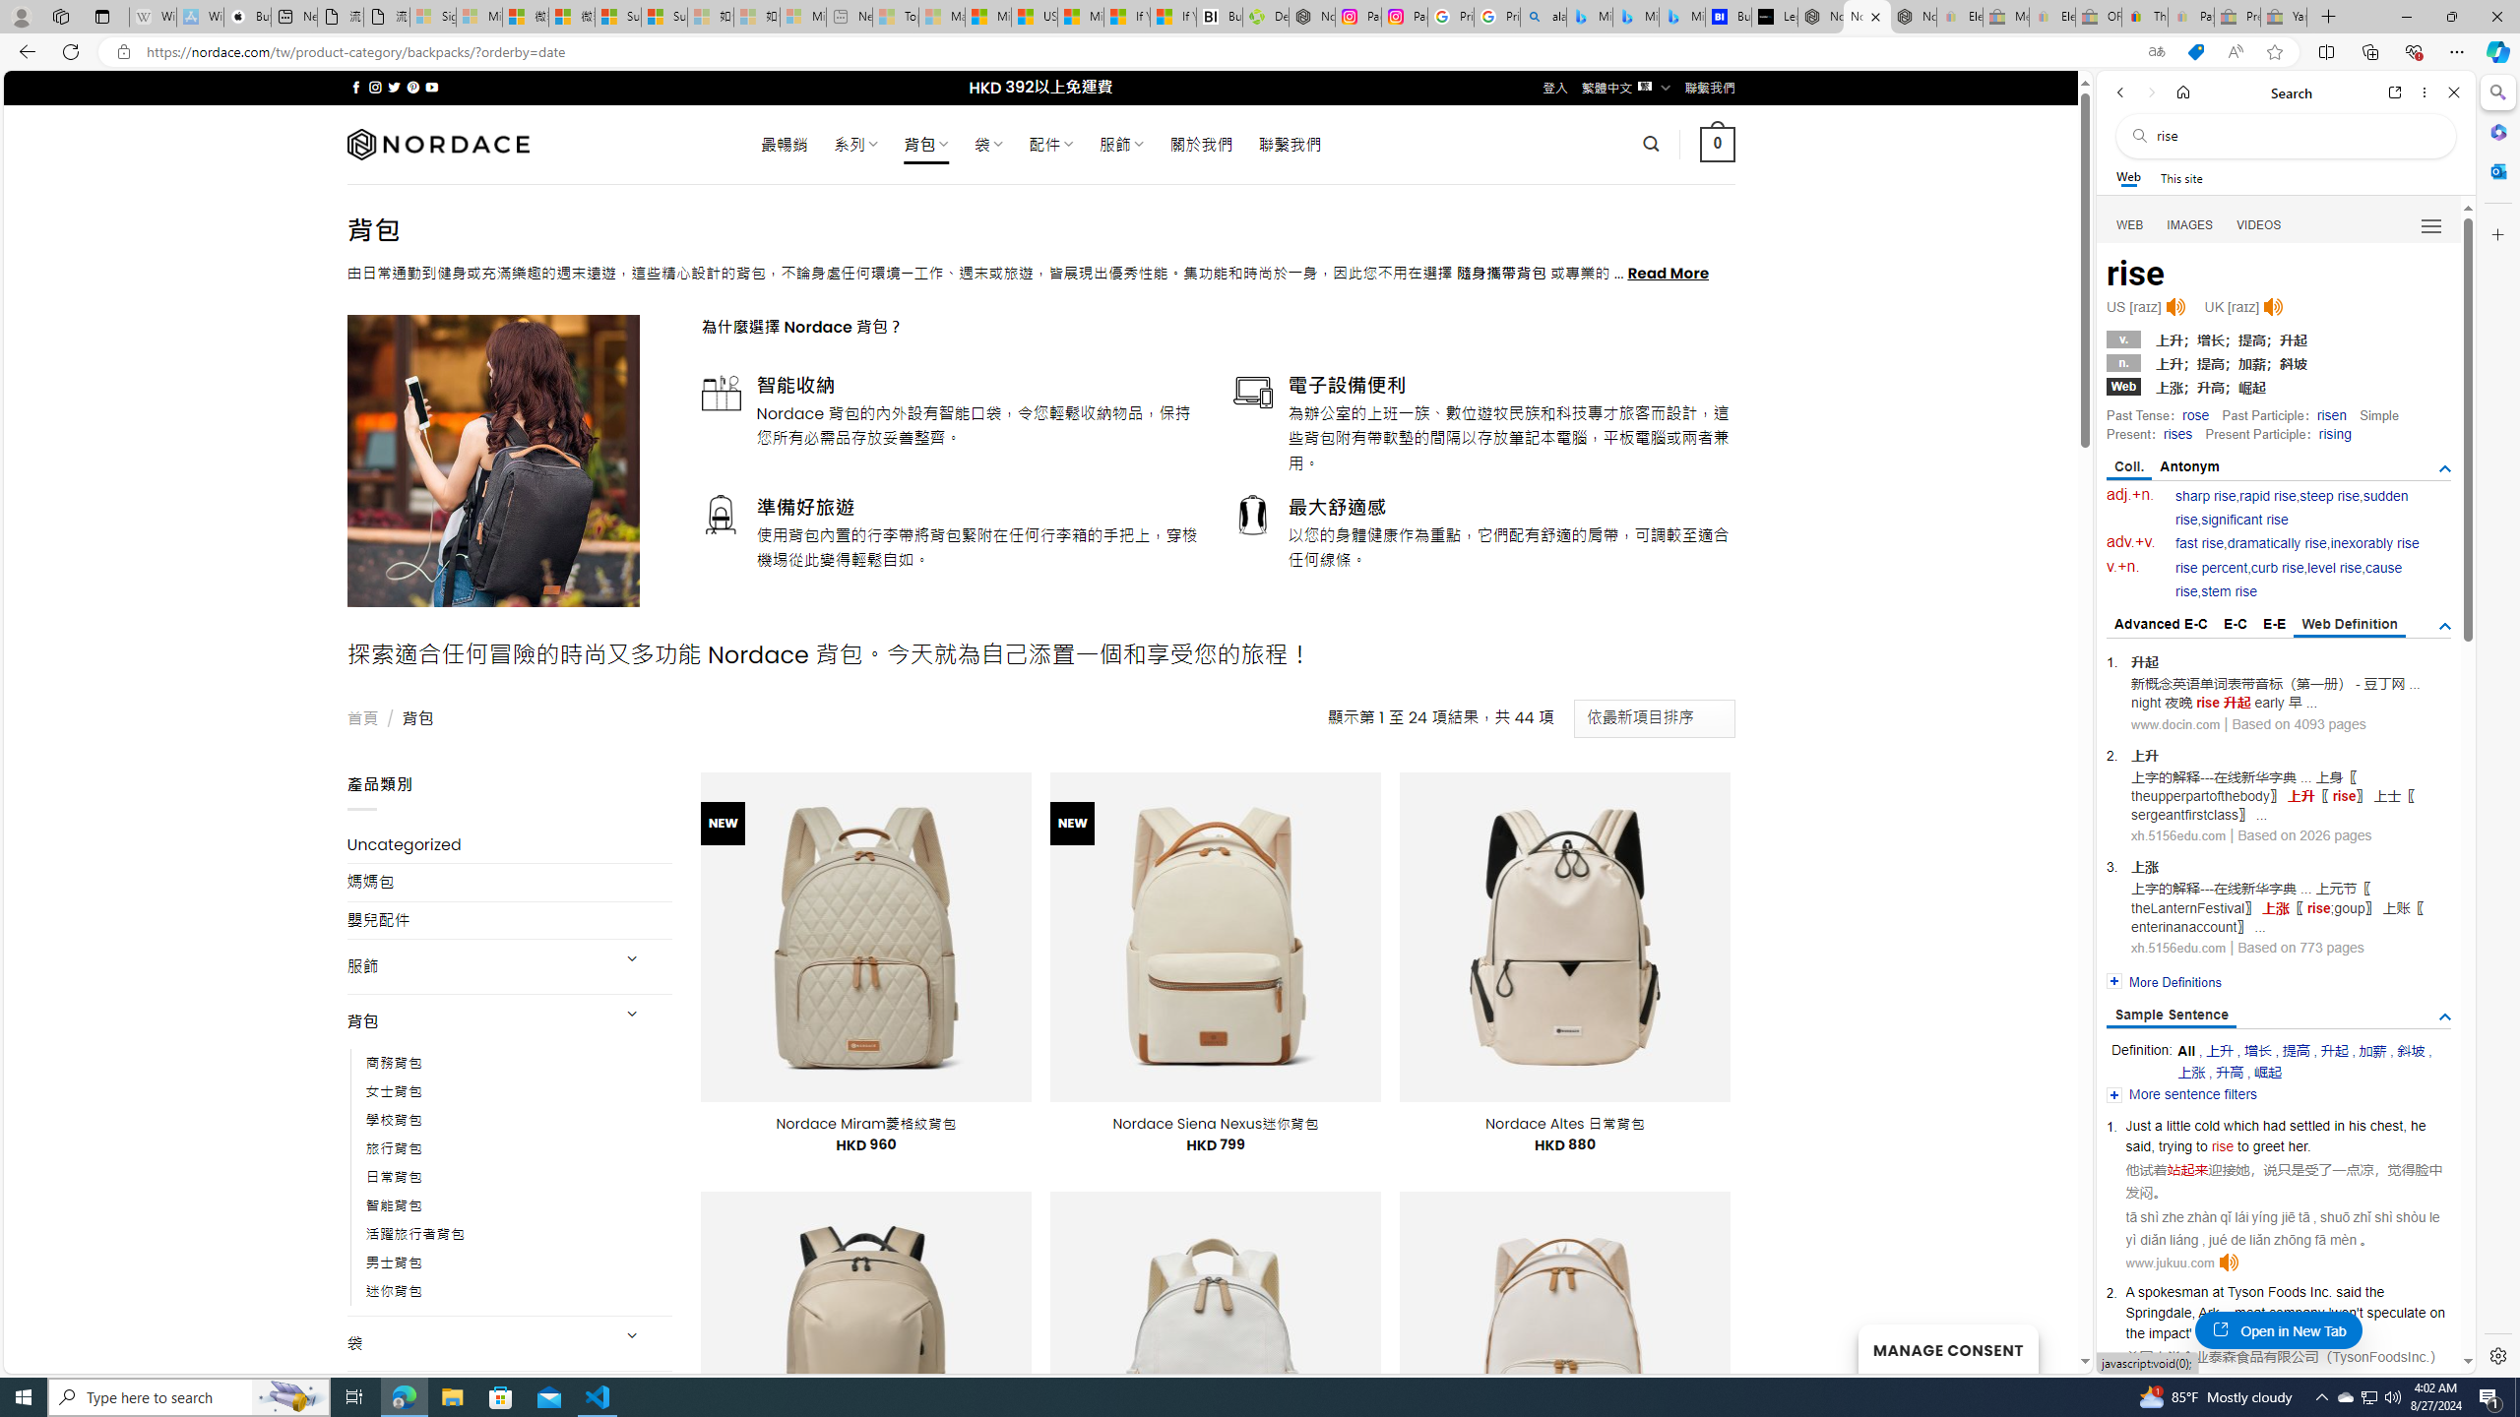 This screenshot has height=1417, width=2520. I want to click on Microsoft Bing Travel - Shangri-La Hotel Bangkok, so click(1681, 17).